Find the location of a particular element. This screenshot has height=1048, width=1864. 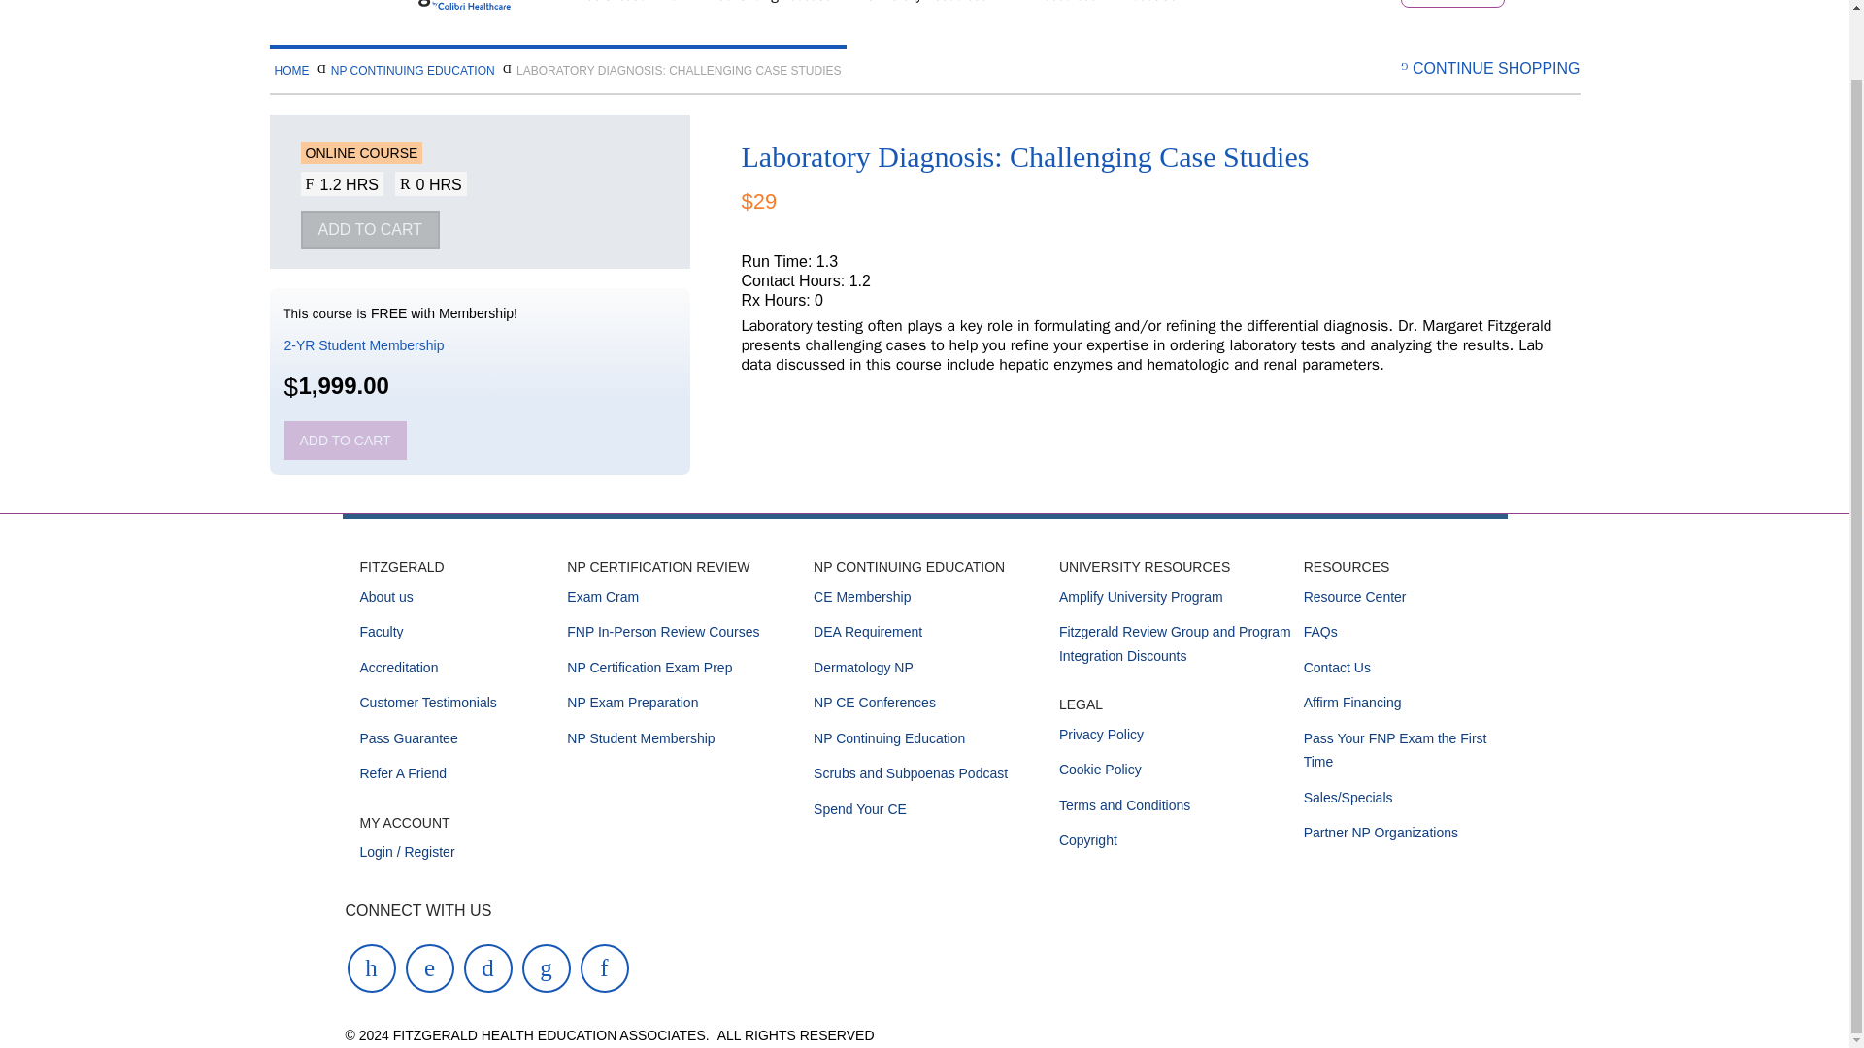

You are here is located at coordinates (678, 70).